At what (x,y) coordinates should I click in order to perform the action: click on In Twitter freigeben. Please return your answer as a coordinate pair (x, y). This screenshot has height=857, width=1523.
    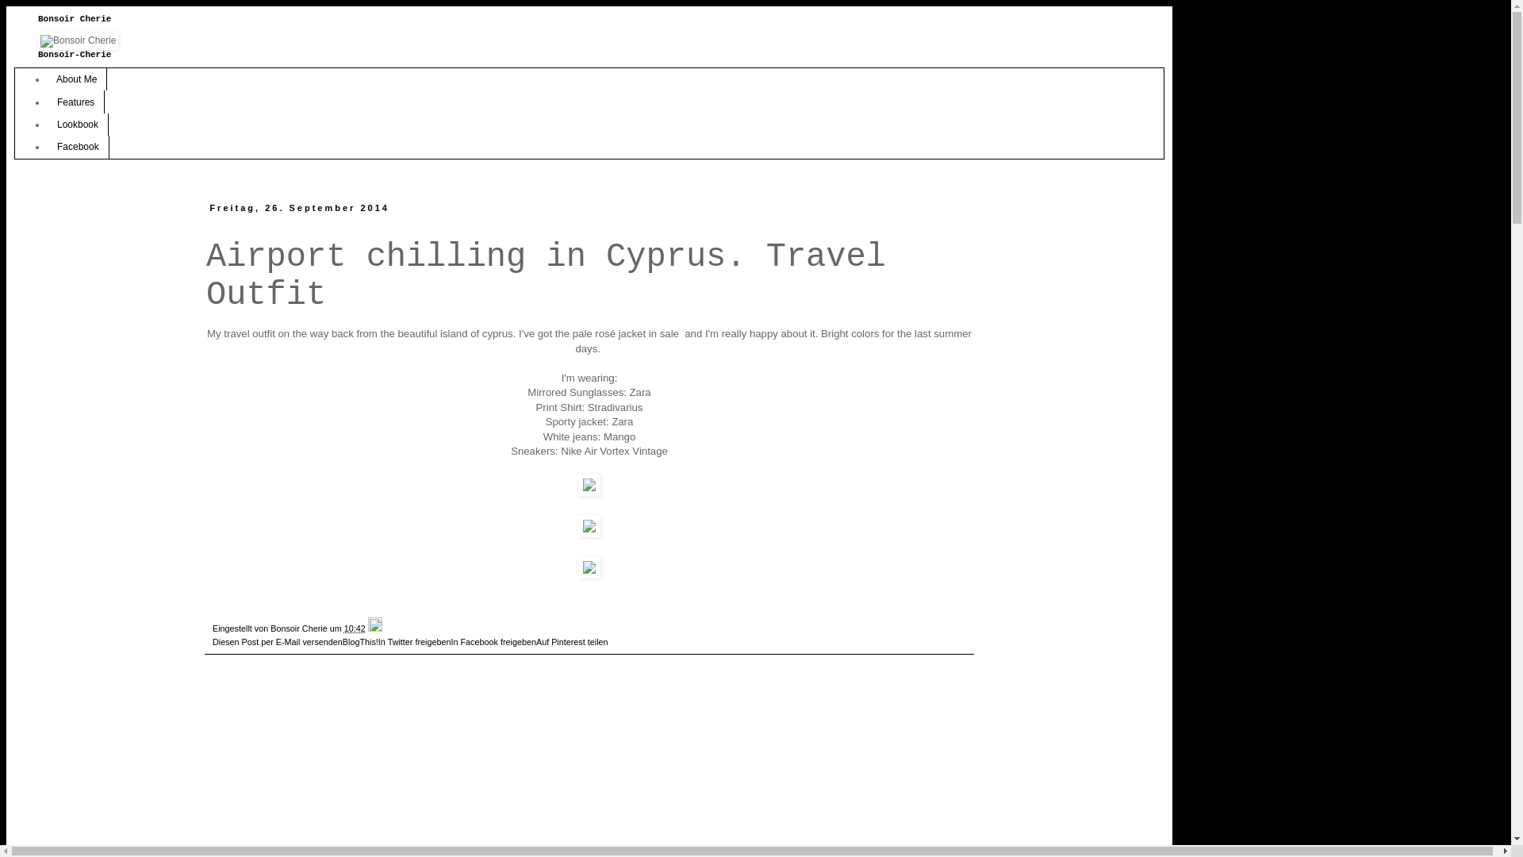
    Looking at the image, I should click on (415, 642).